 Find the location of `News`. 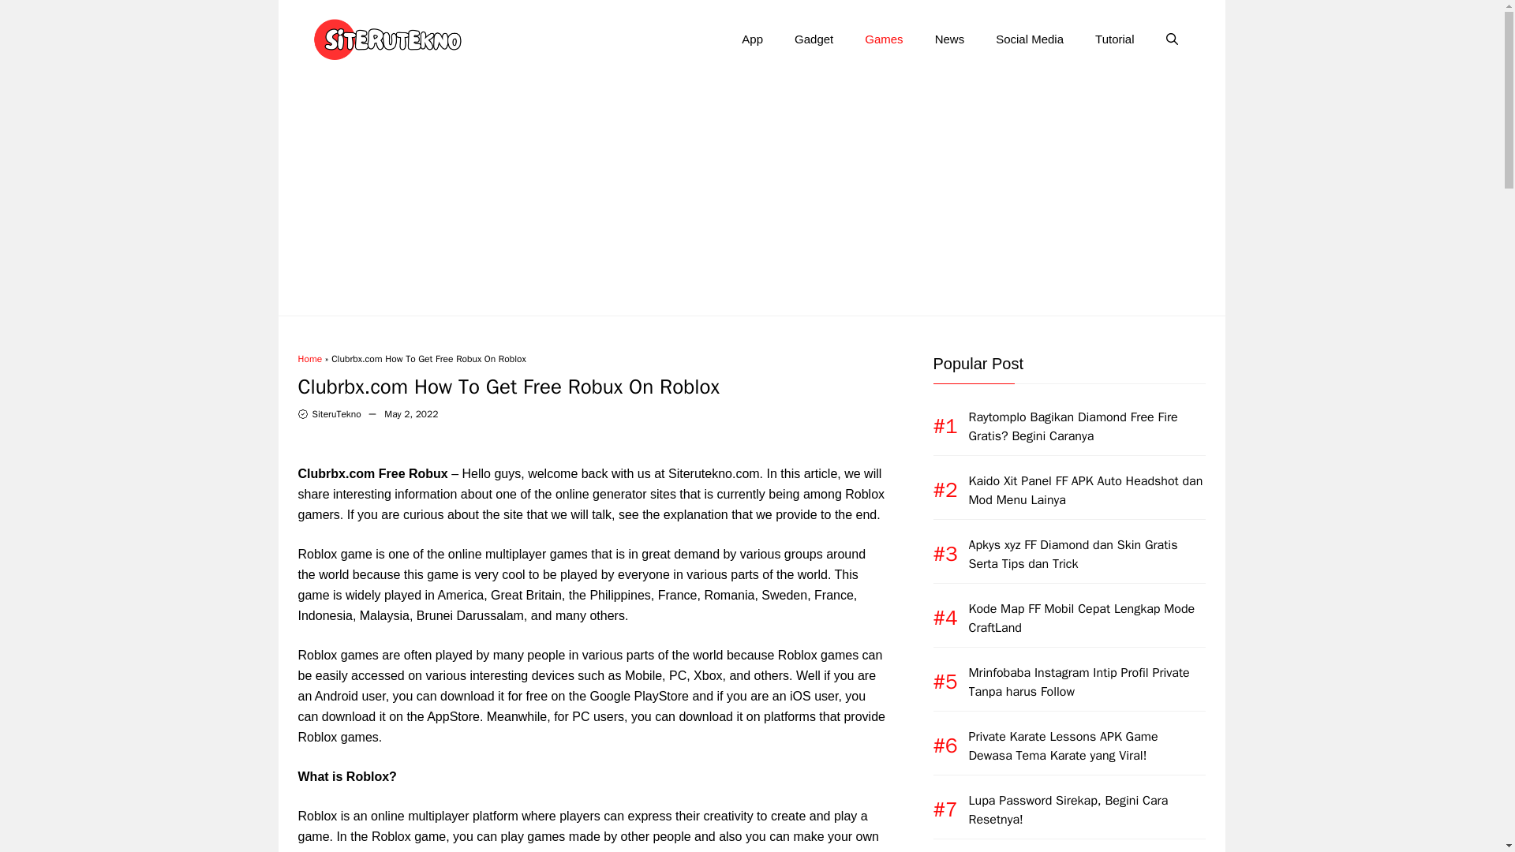

News is located at coordinates (950, 39).